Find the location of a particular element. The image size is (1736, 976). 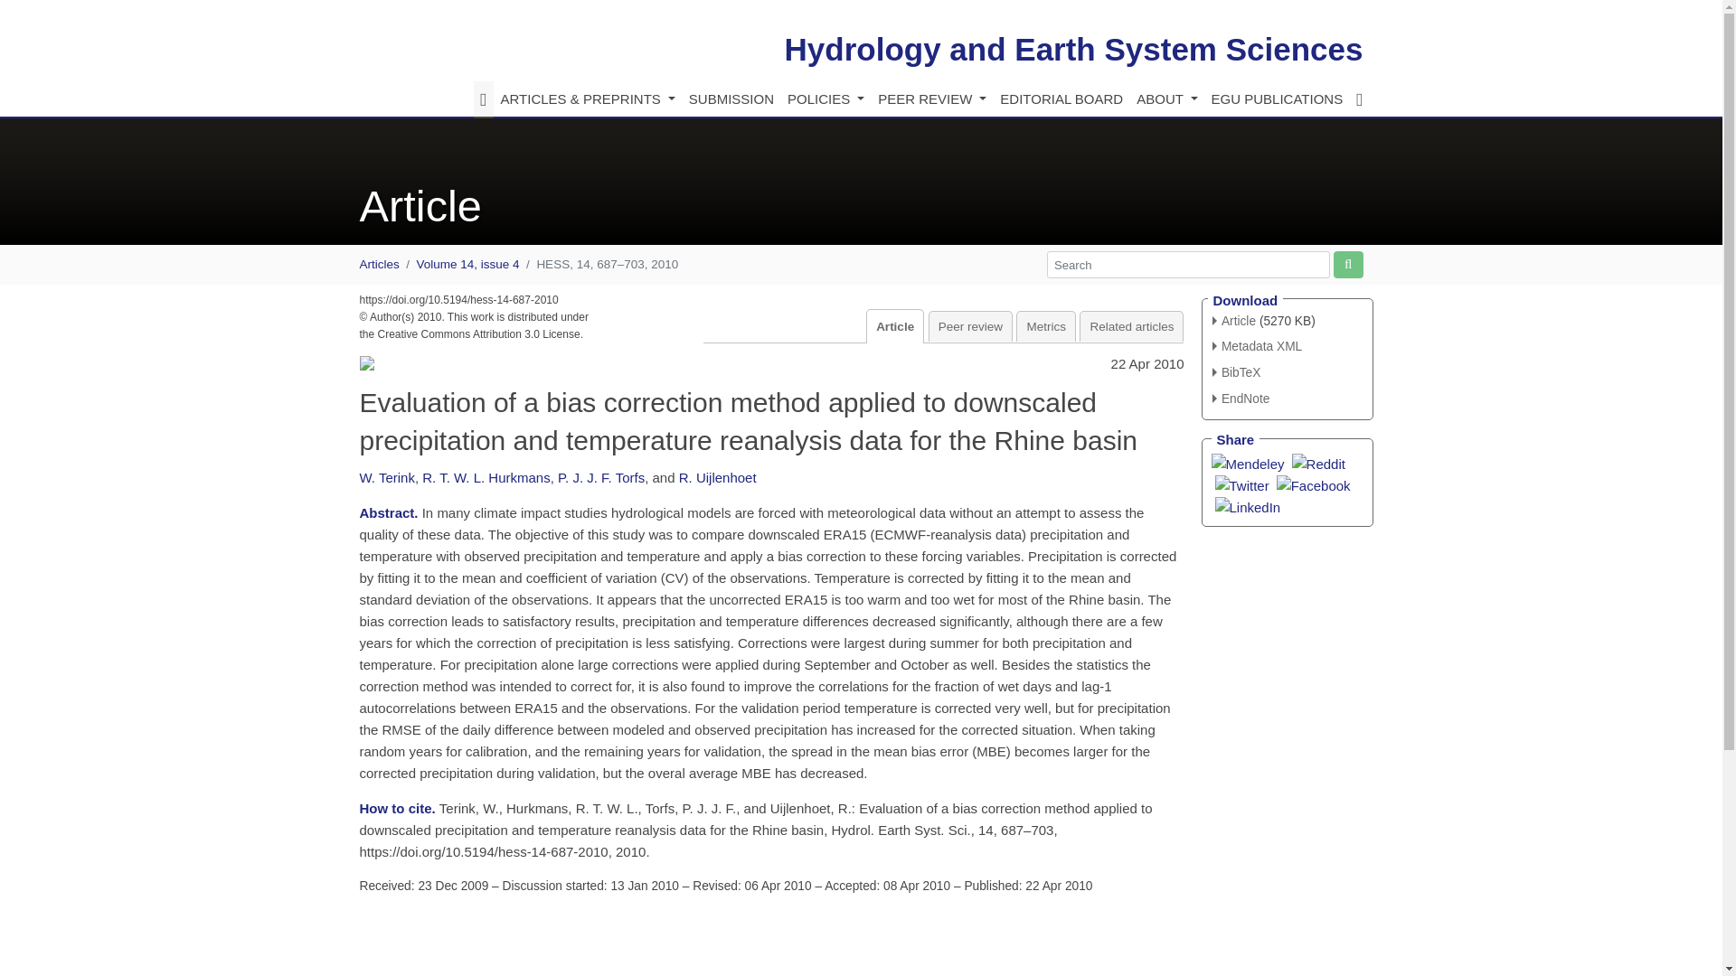

Reddit is located at coordinates (1318, 463).